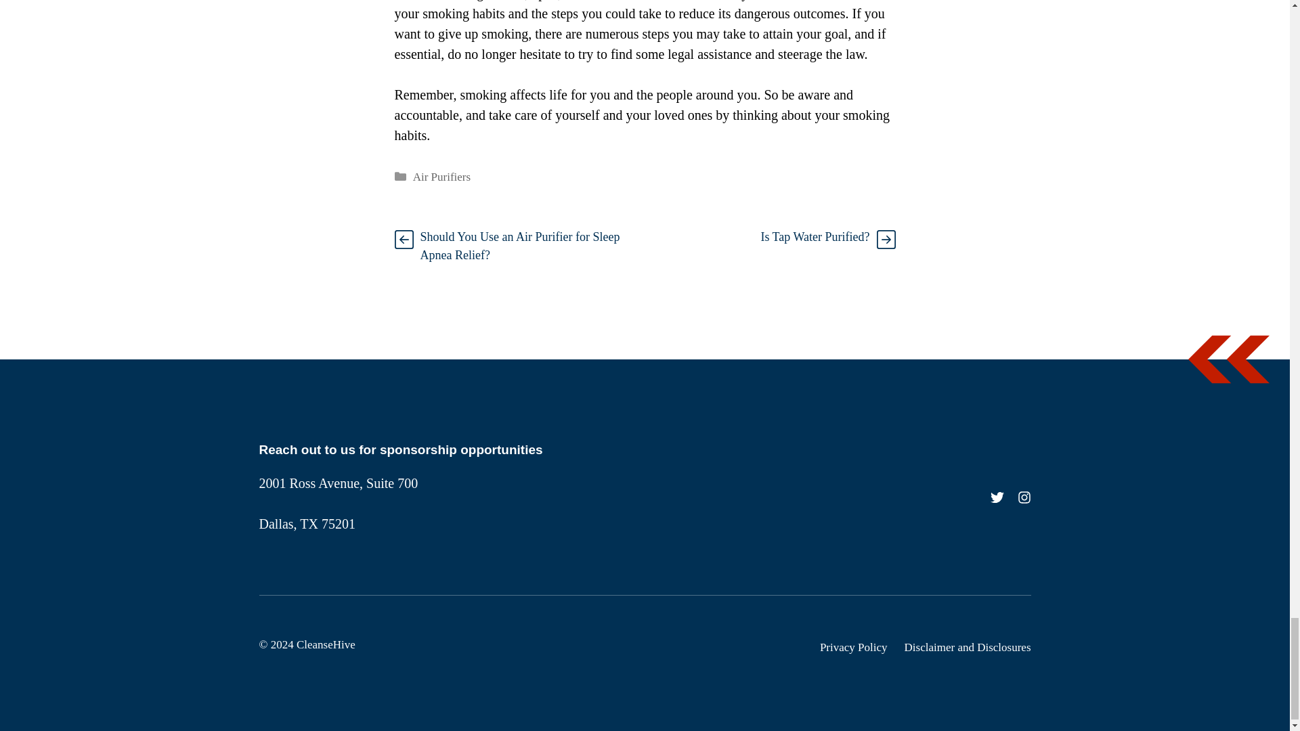 Image resolution: width=1300 pixels, height=731 pixels. What do you see at coordinates (520, 246) in the screenshot?
I see `Should You Use an Air Purifier for Sleep Apnea Relief?` at bounding box center [520, 246].